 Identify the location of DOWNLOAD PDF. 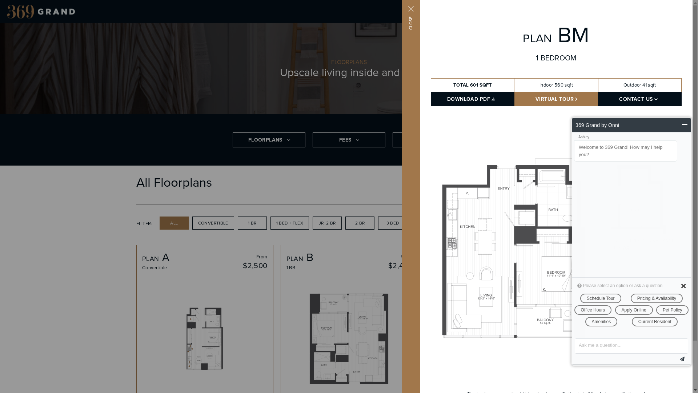
(473, 99).